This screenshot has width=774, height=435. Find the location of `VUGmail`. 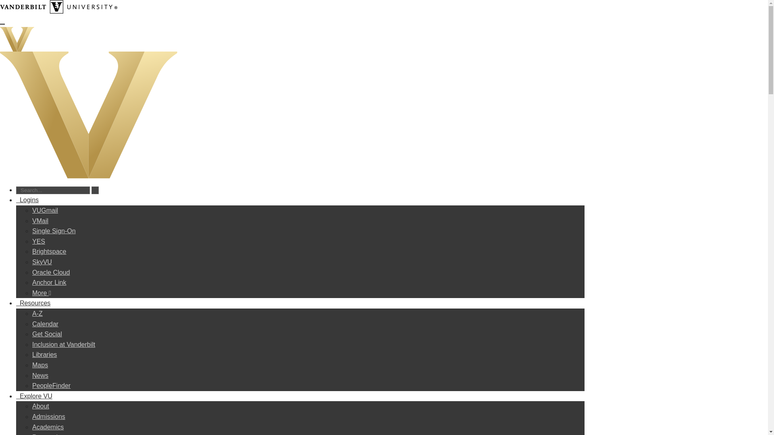

VUGmail is located at coordinates (45, 210).